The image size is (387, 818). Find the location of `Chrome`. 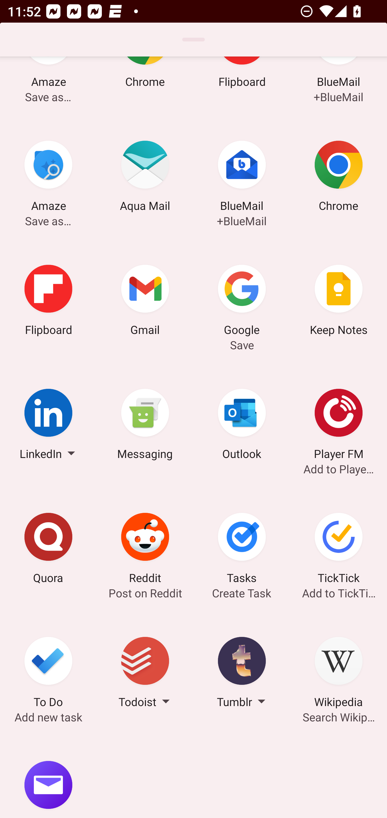

Chrome is located at coordinates (145, 86).